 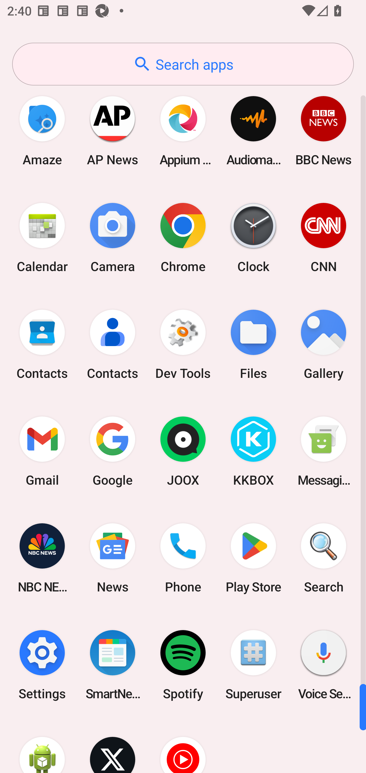 What do you see at coordinates (253, 451) in the screenshot?
I see `KKBOX` at bounding box center [253, 451].